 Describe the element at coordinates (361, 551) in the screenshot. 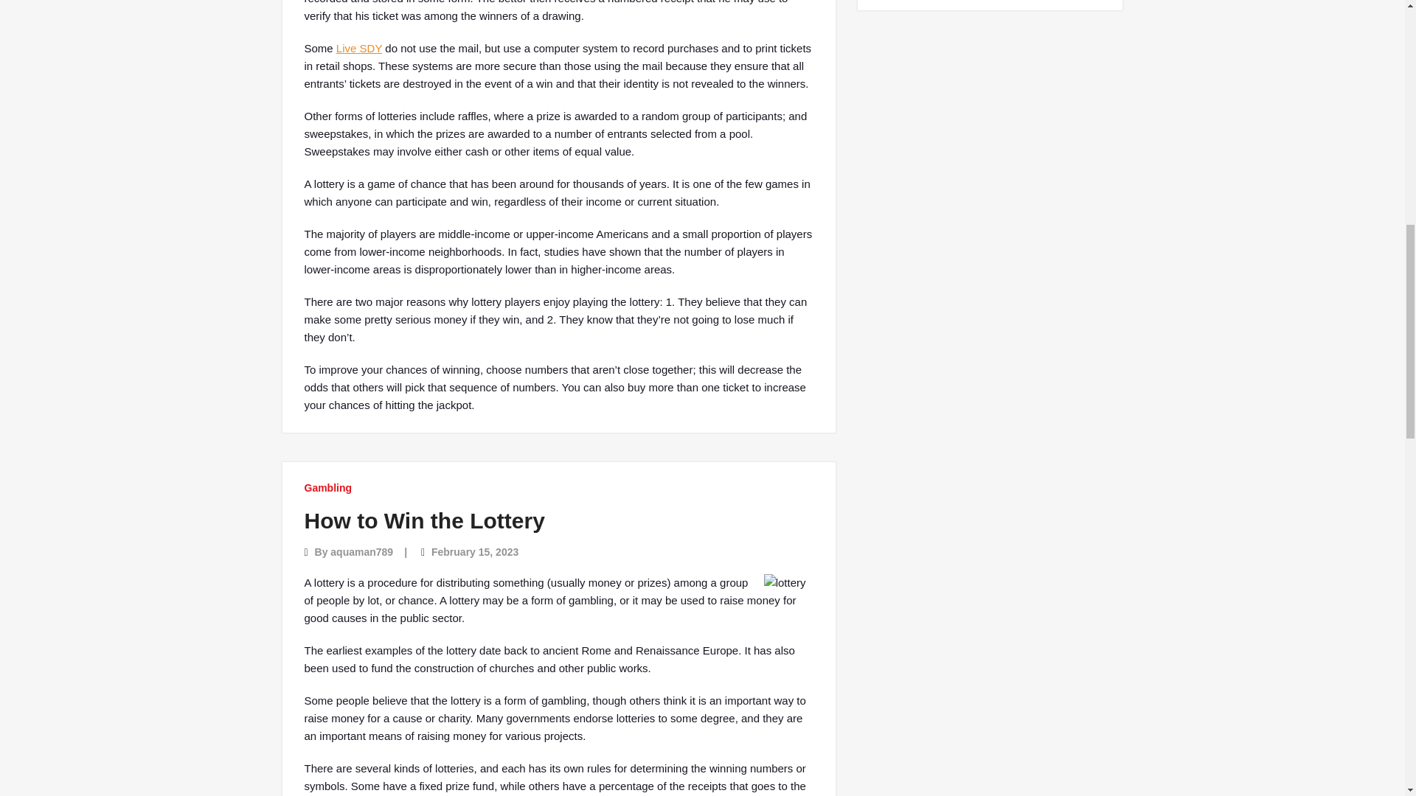

I see `aquaman789` at that location.